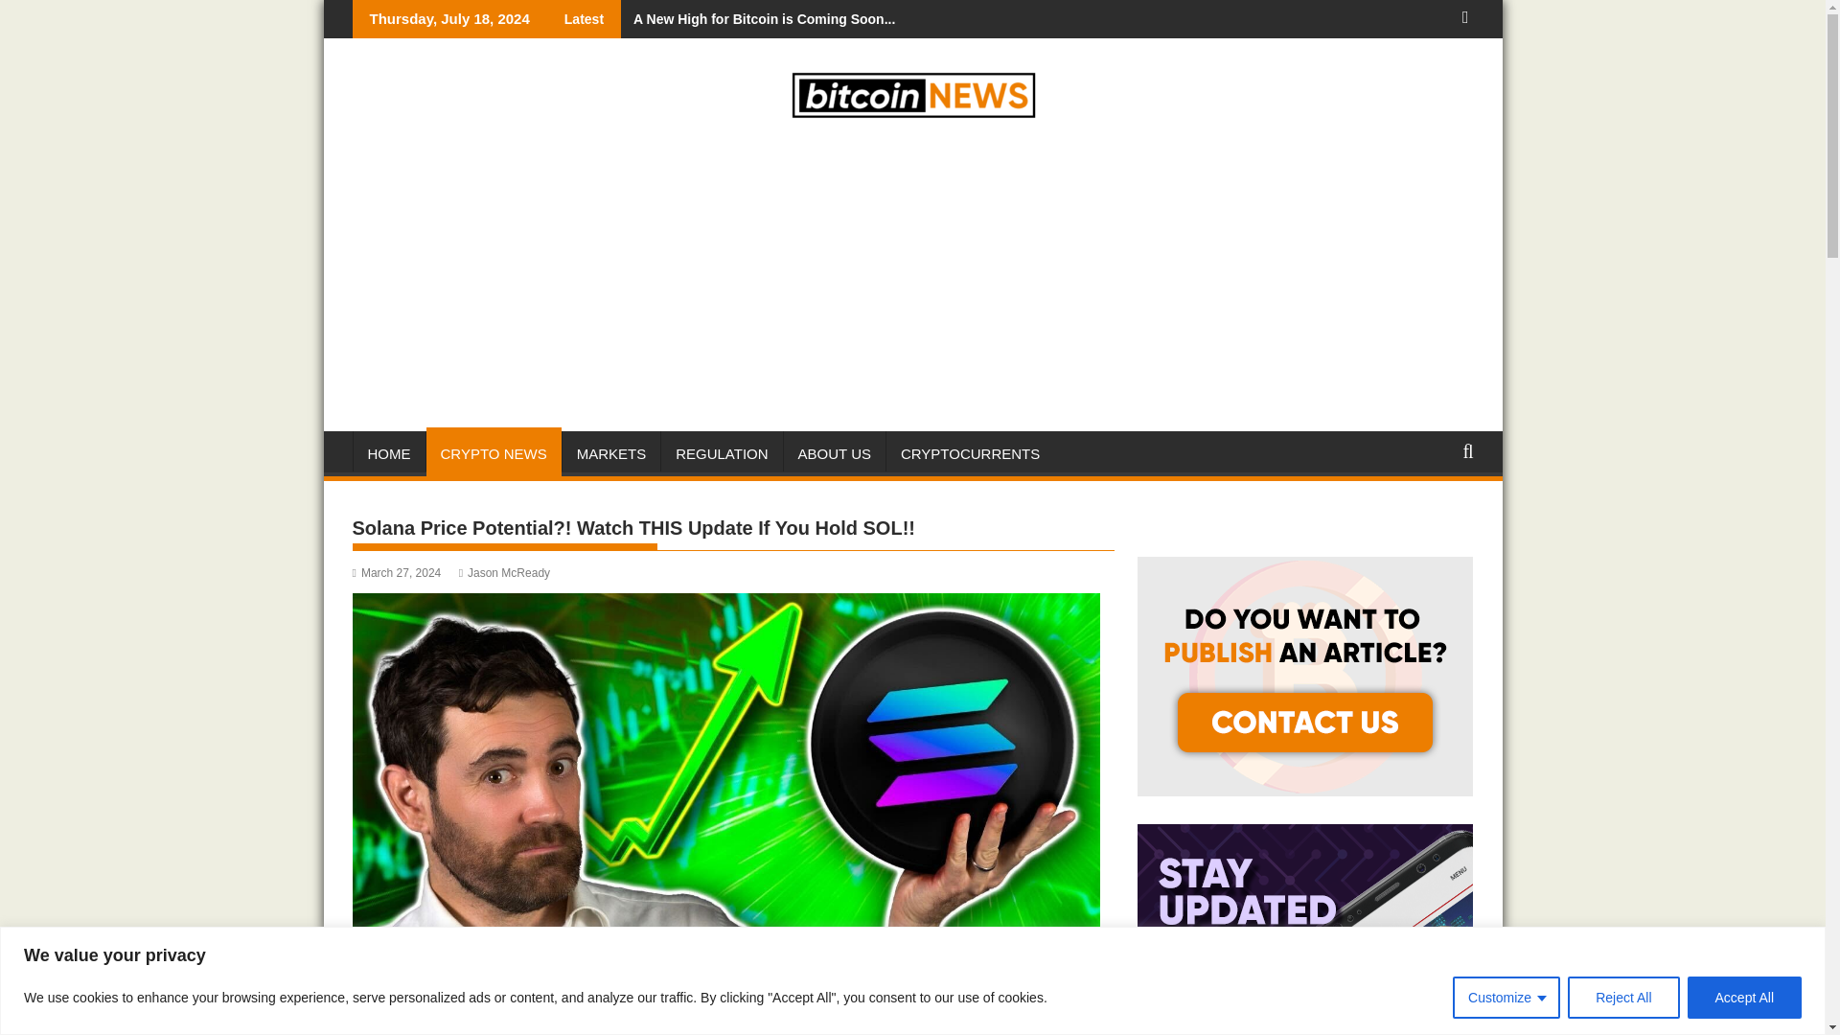  What do you see at coordinates (970, 454) in the screenshot?
I see `CRYPTOCURRENTS` at bounding box center [970, 454].